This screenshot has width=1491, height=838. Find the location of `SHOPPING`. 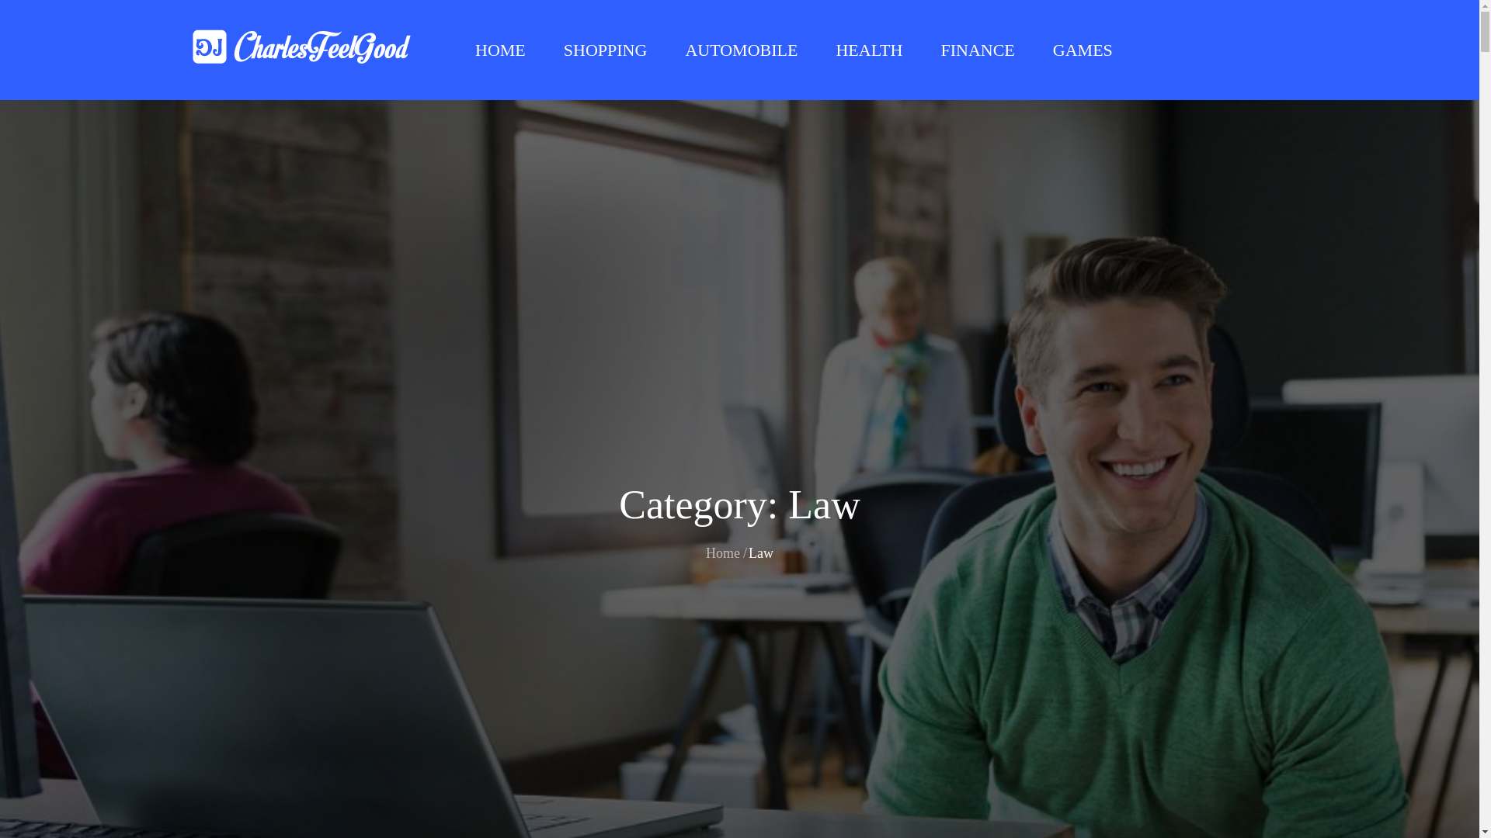

SHOPPING is located at coordinates (606, 50).